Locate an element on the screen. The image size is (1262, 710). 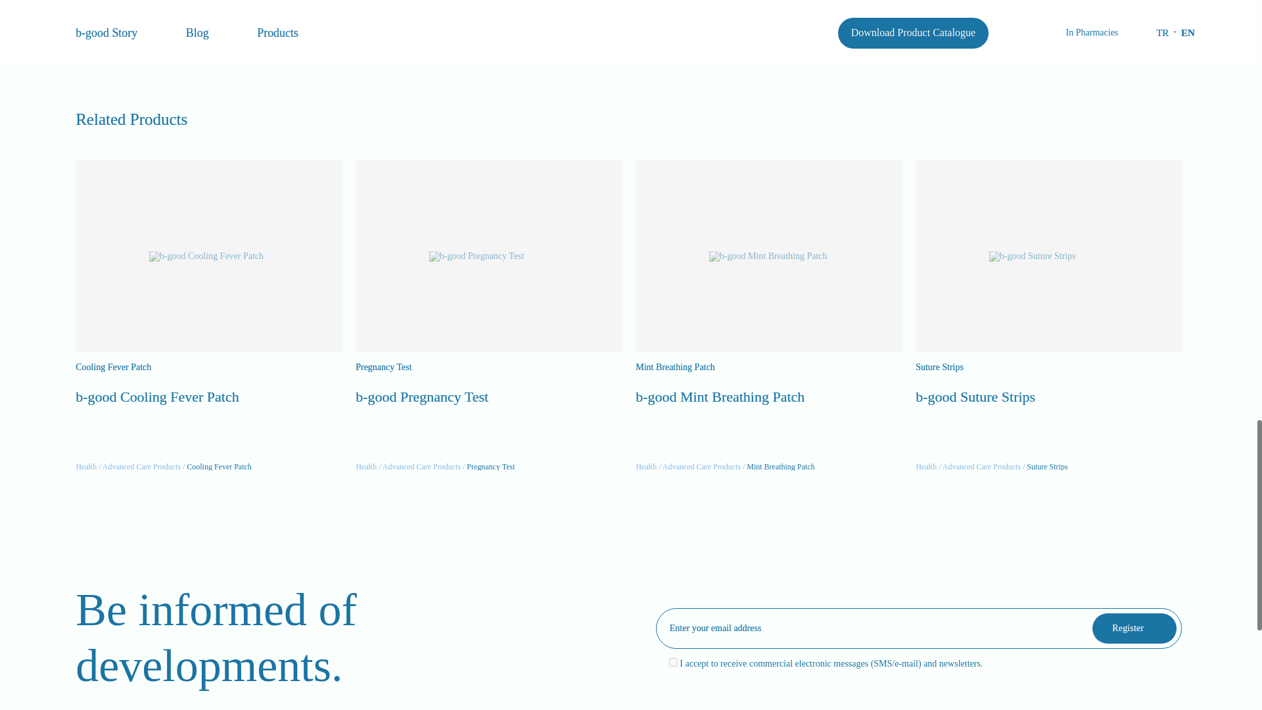
b-good Cooling Fever Patch is located at coordinates (209, 256).